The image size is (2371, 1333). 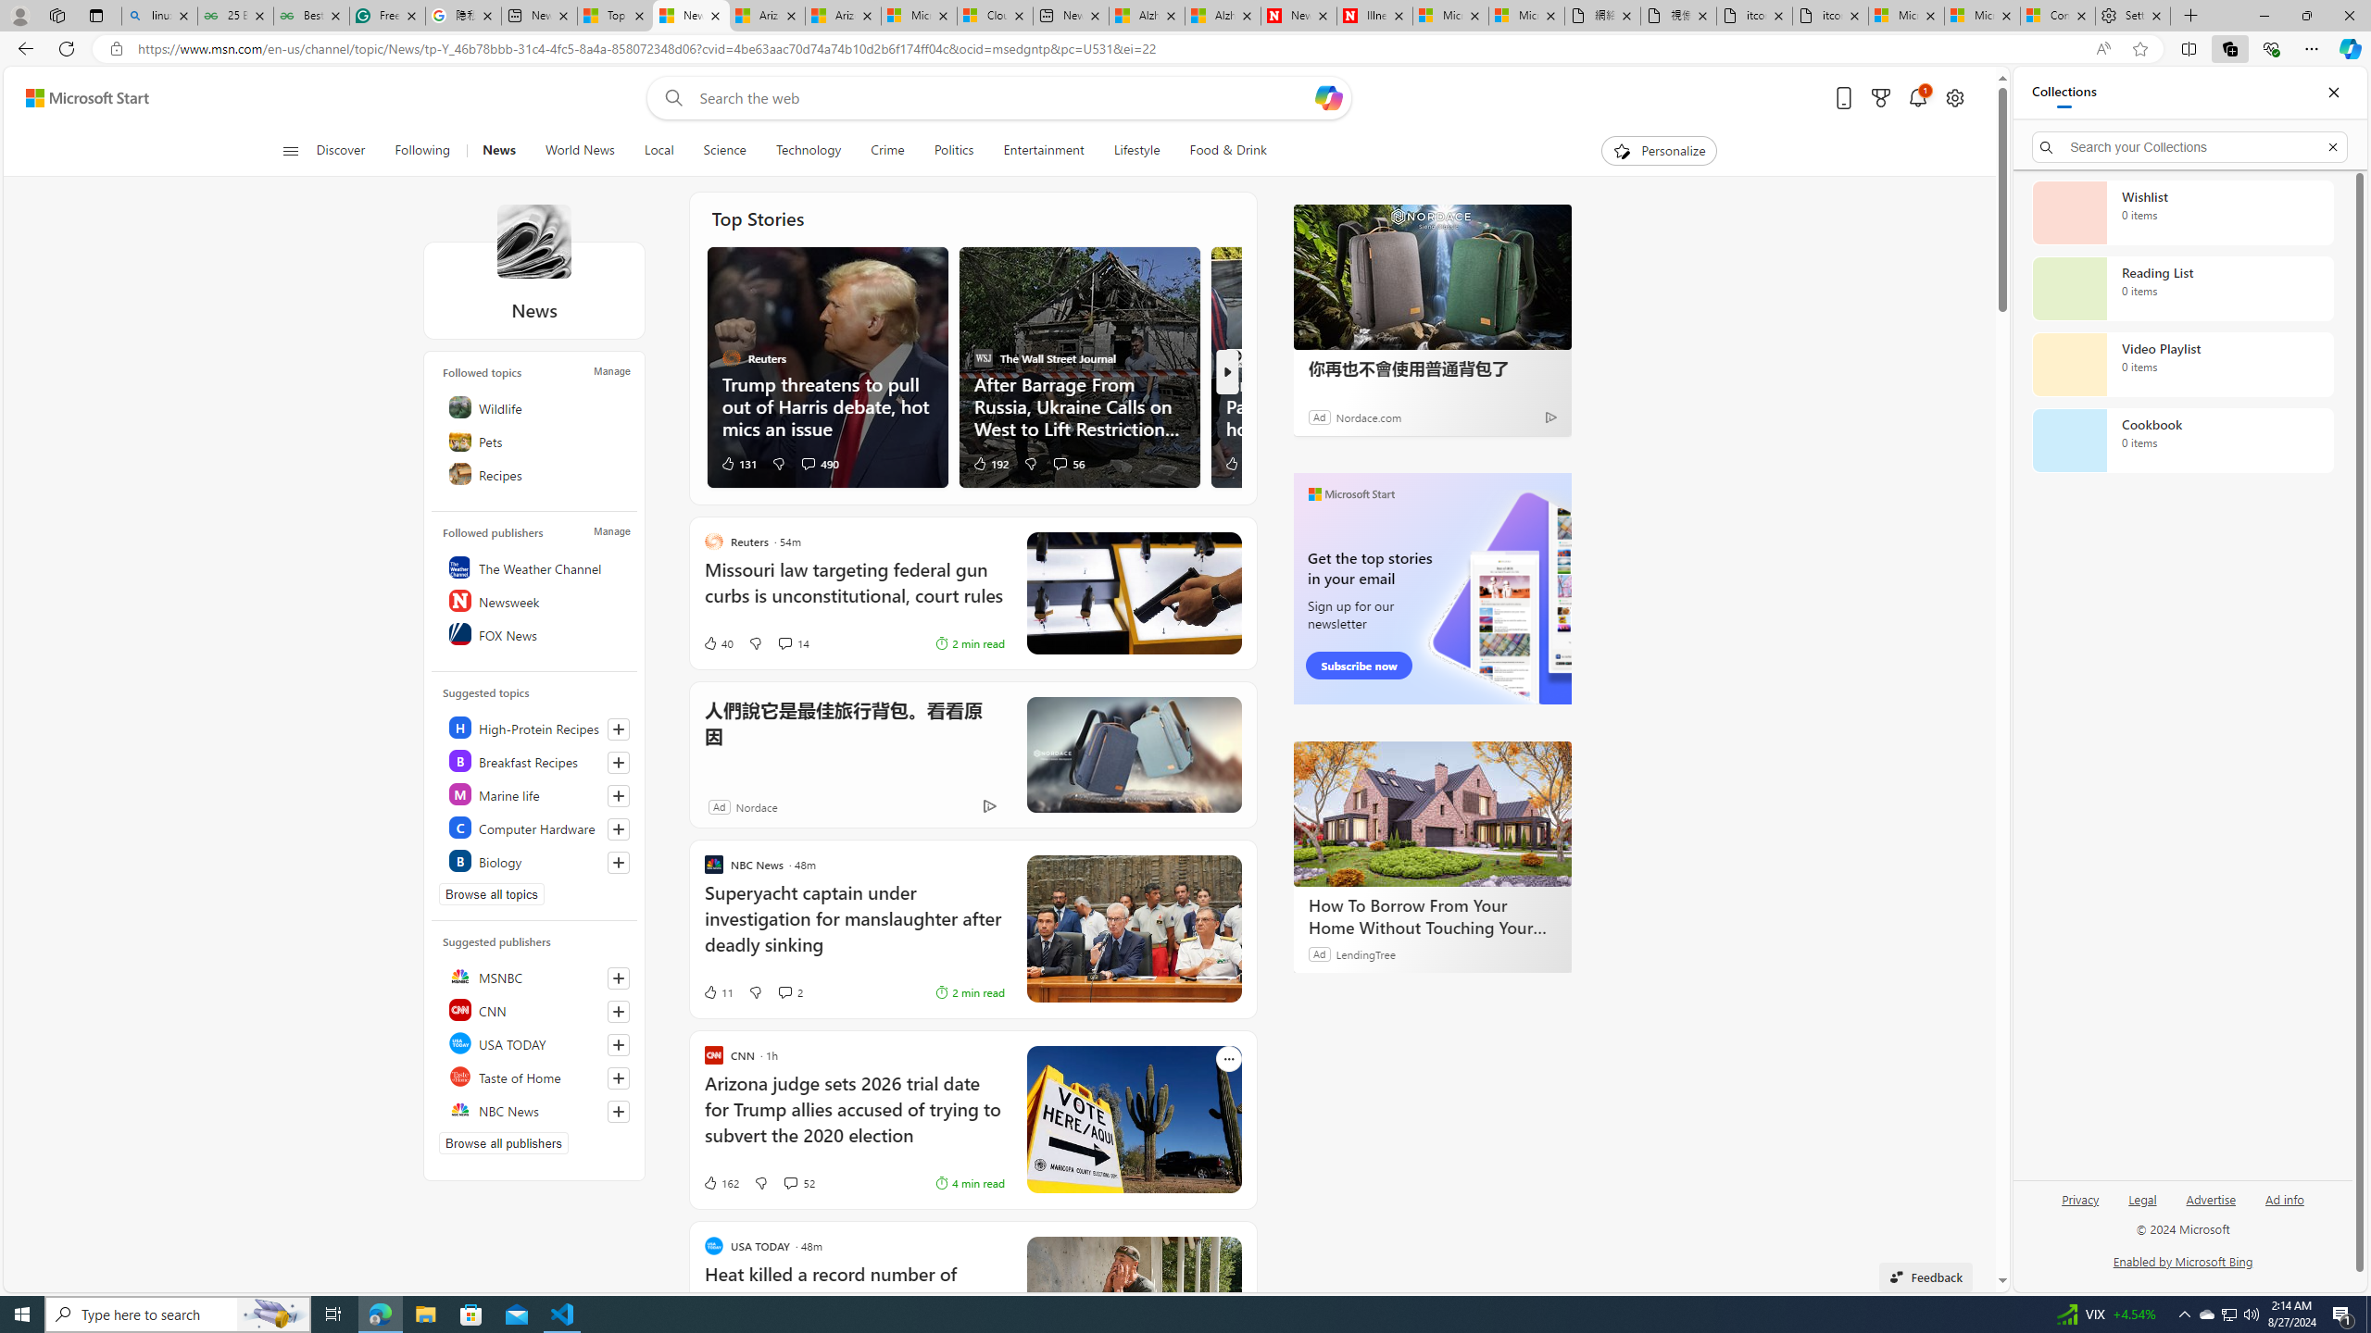 I want to click on Nordace, so click(x=756, y=805).